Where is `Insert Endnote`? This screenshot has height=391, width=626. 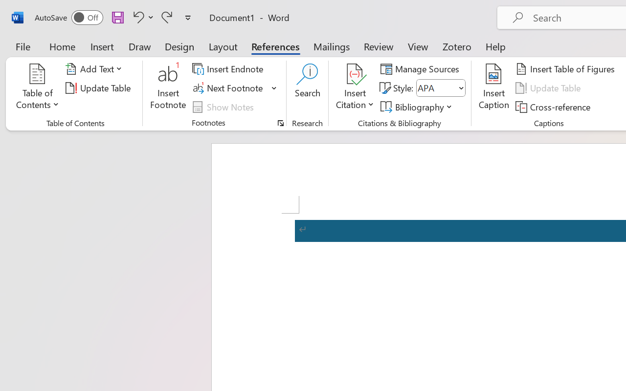 Insert Endnote is located at coordinates (229, 69).